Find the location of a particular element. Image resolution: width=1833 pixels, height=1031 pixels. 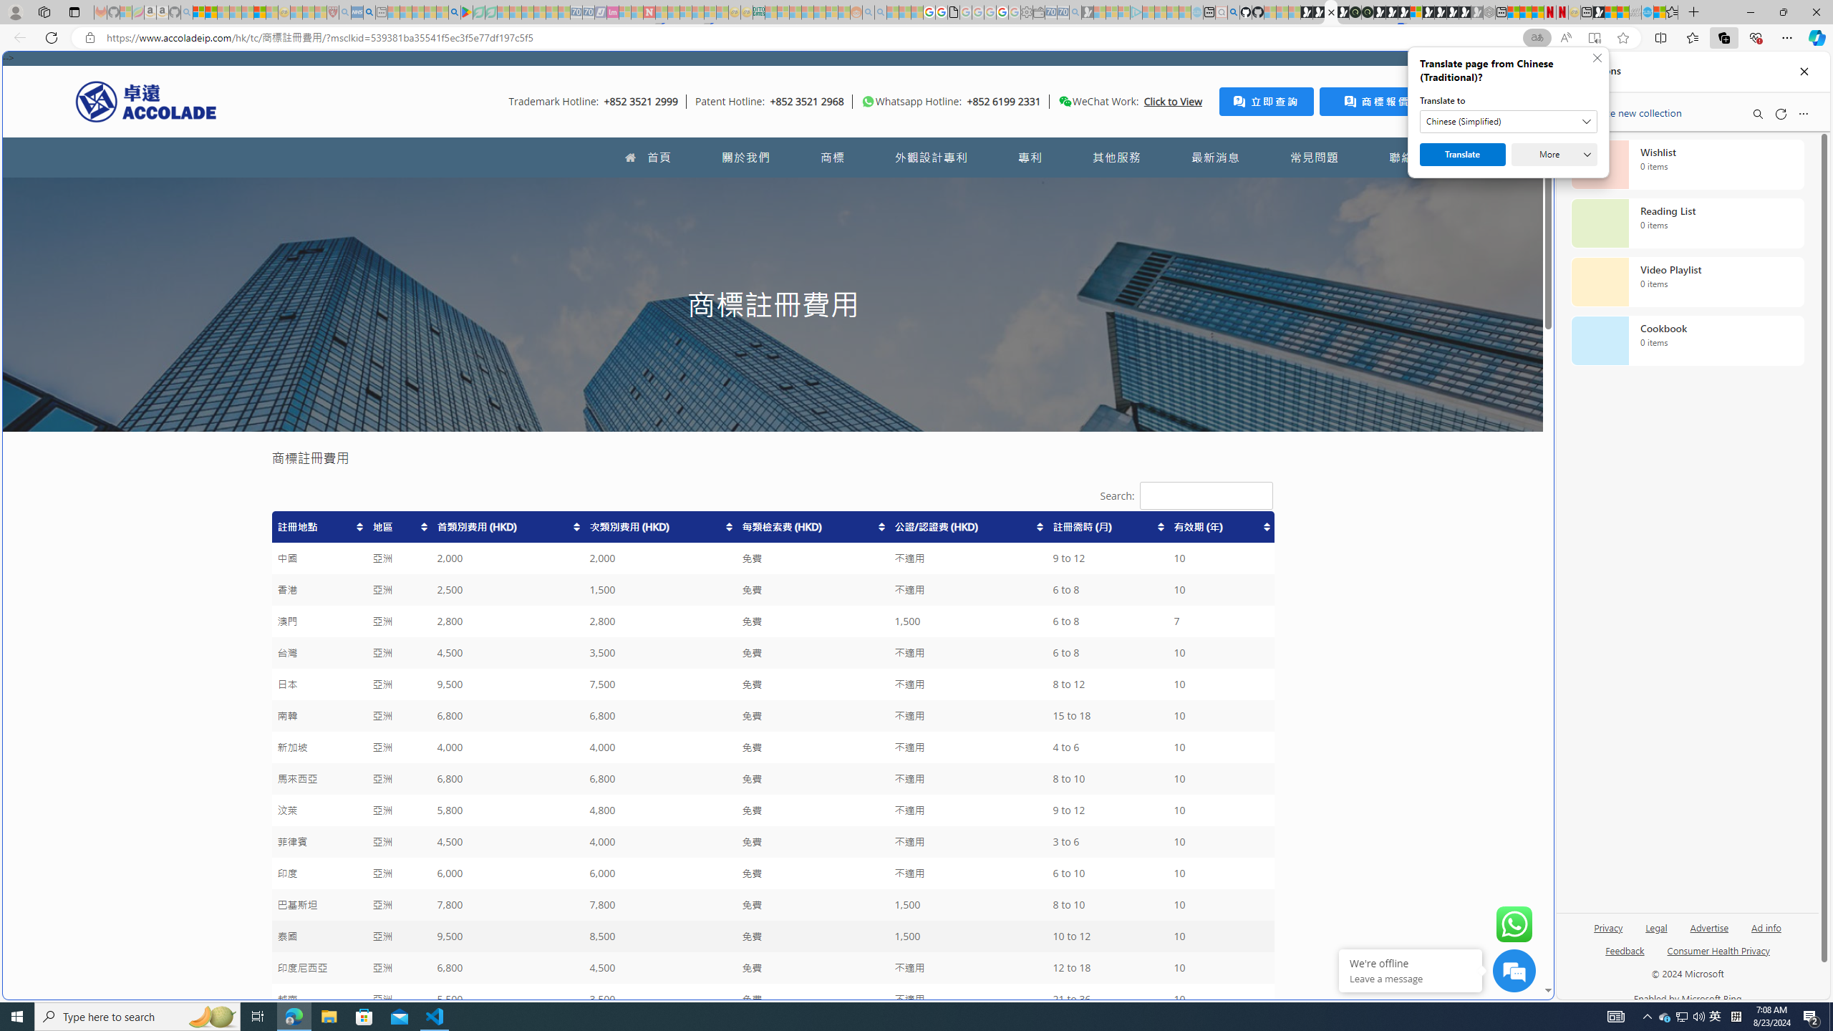

Search: is located at coordinates (1206, 495).